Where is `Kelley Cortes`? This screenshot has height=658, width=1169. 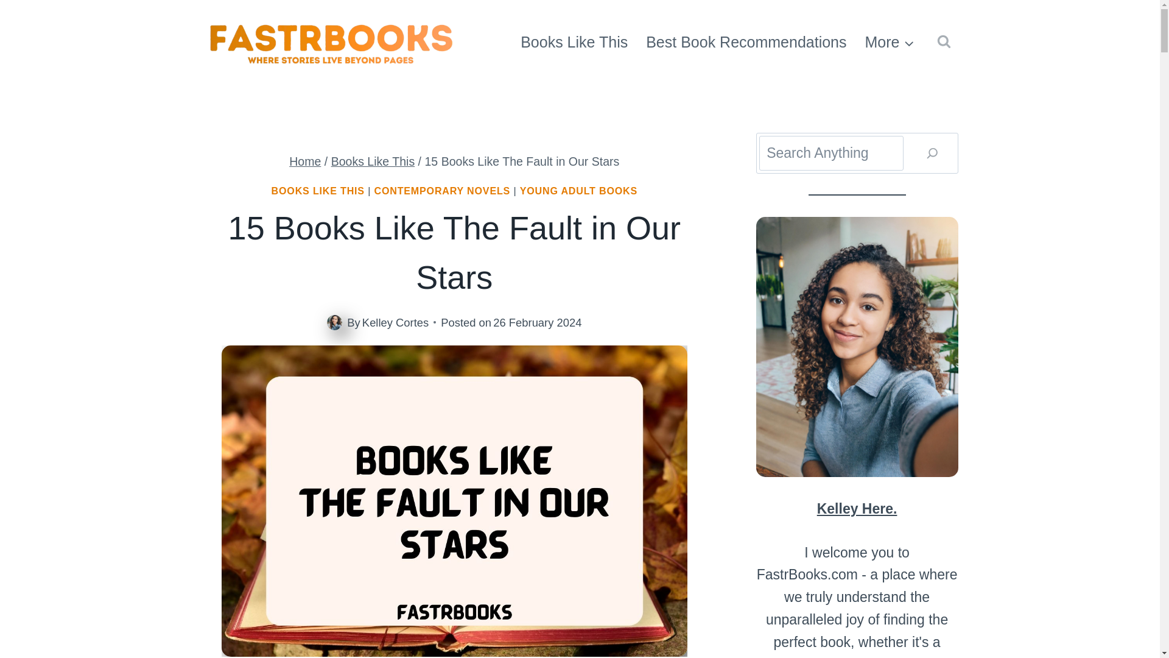
Kelley Cortes is located at coordinates (396, 323).